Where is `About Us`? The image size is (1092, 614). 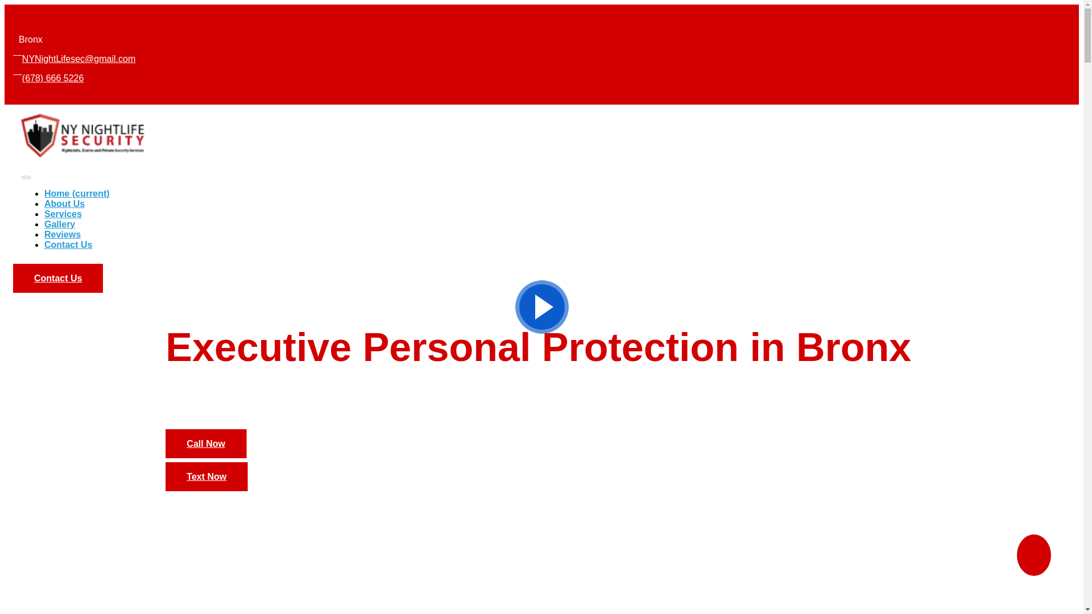 About Us is located at coordinates (65, 204).